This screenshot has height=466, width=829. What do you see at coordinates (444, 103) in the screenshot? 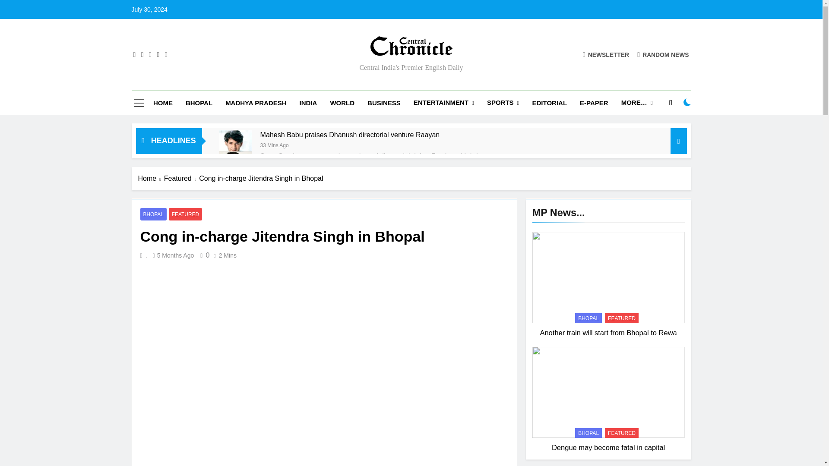
I see `ENTERTAINMENT` at bounding box center [444, 103].